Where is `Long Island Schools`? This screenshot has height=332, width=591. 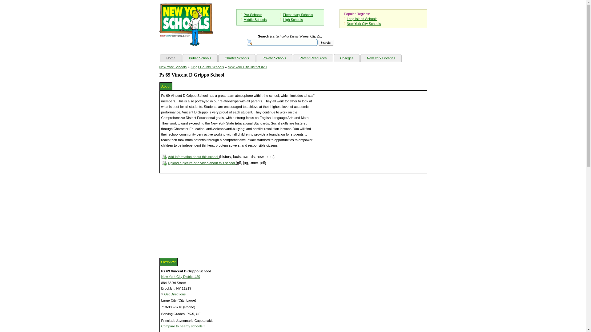 Long Island Schools is located at coordinates (362, 18).